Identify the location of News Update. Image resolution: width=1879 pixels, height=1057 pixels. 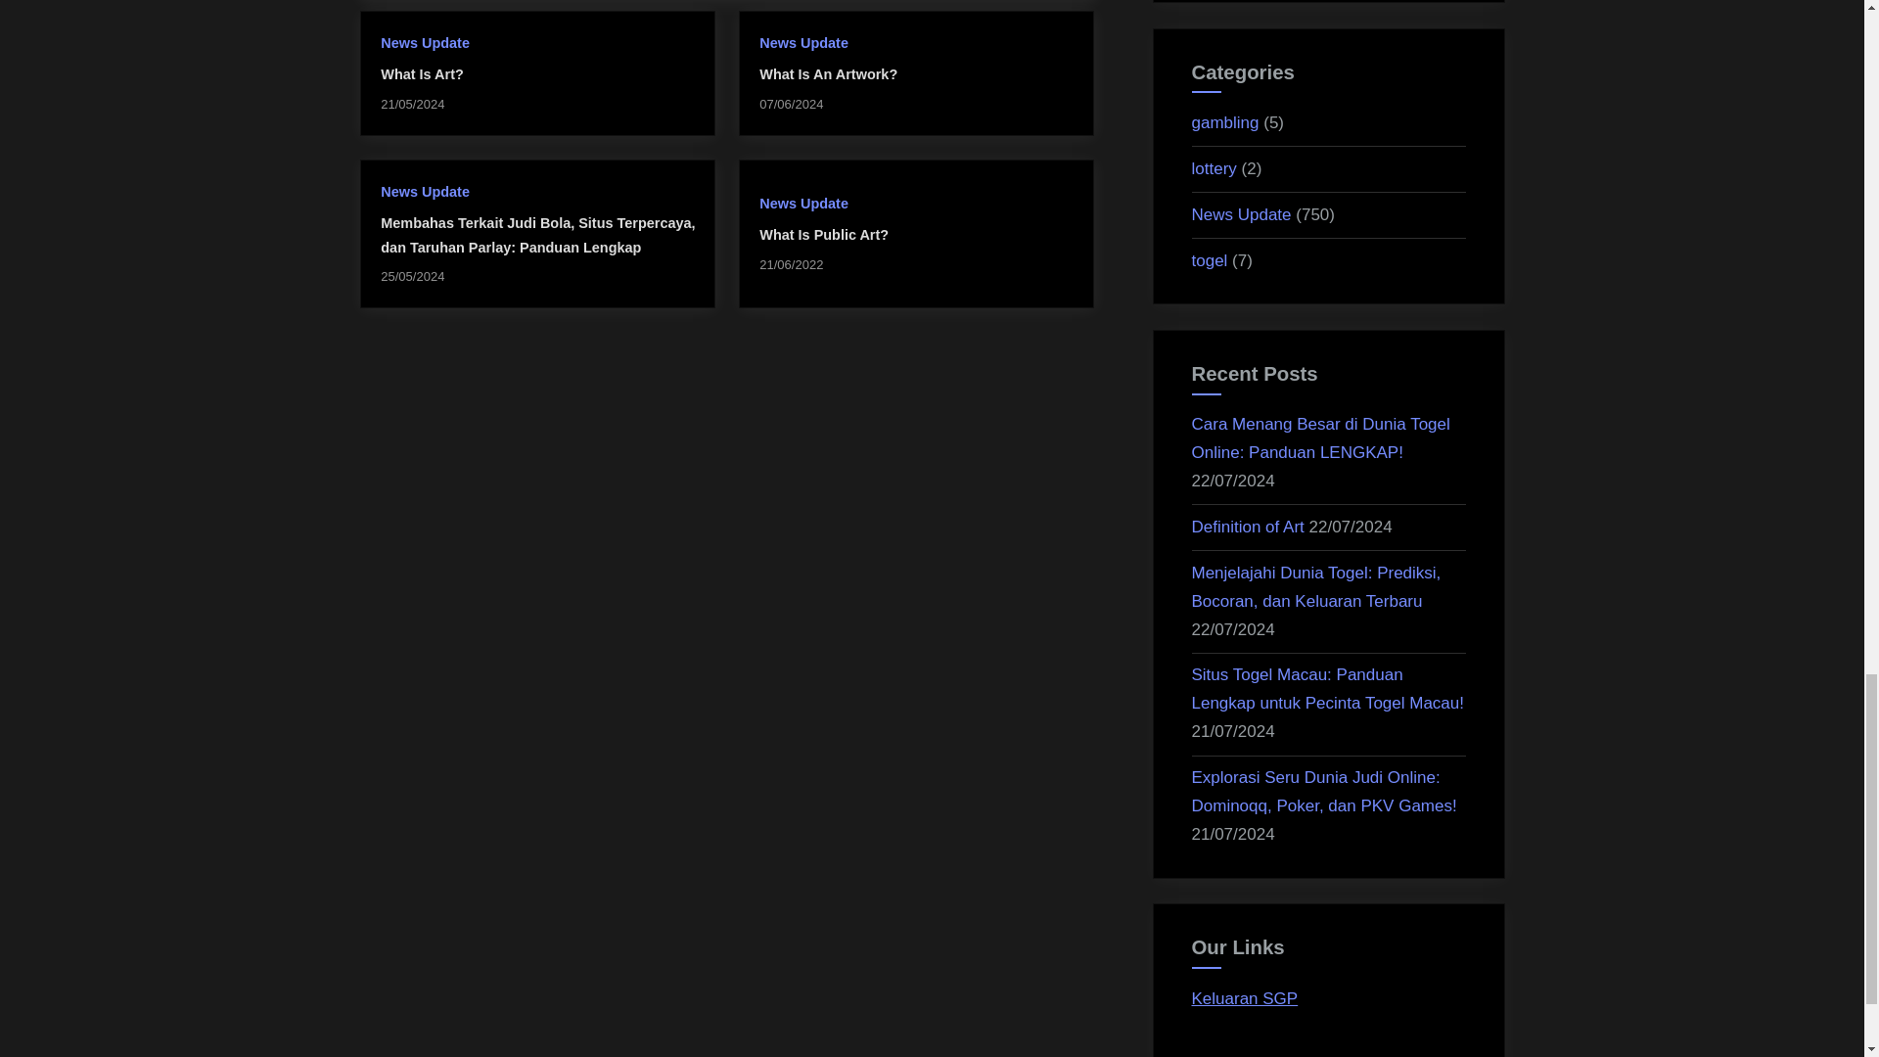
(803, 42).